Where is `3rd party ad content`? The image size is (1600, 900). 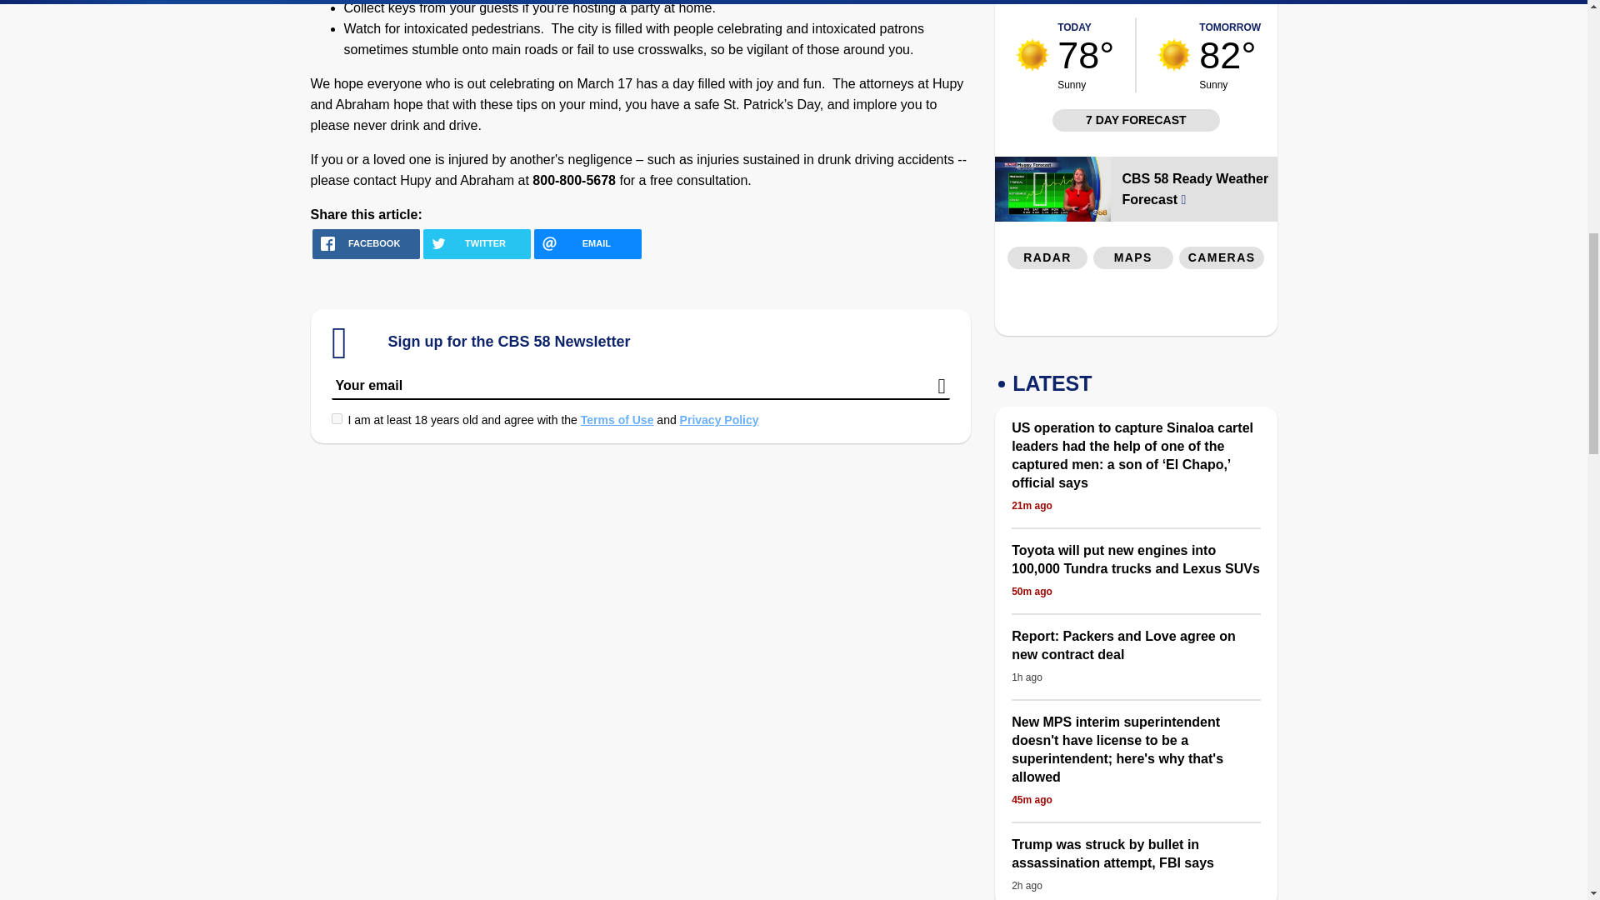
3rd party ad content is located at coordinates (1222, 4).